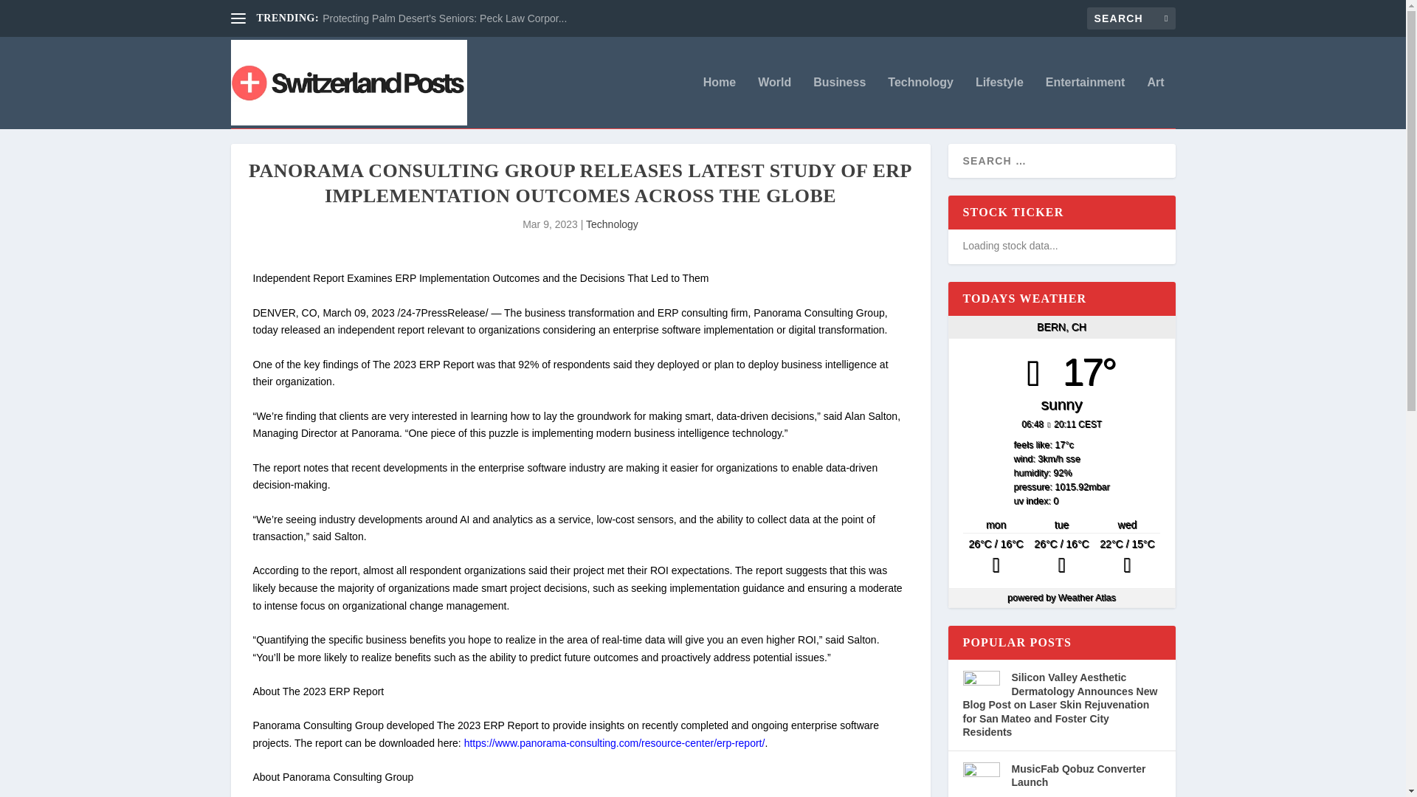 This screenshot has width=1417, height=797. Describe the element at coordinates (1131, 18) in the screenshot. I see `Search for:` at that location.